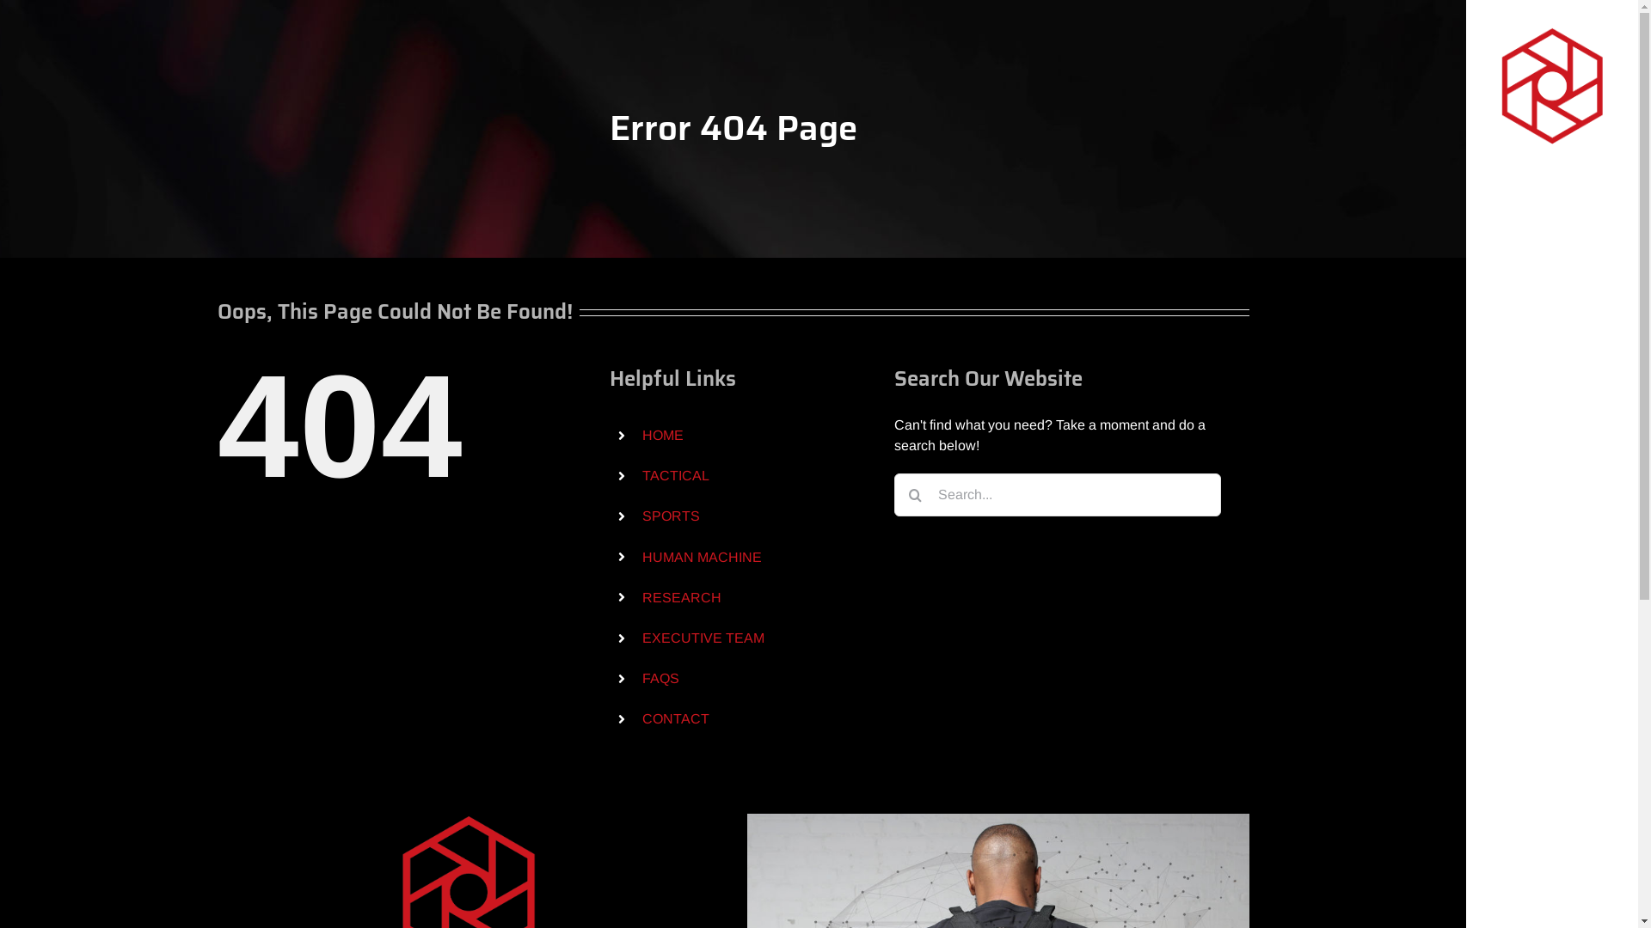 The image size is (1651, 928). What do you see at coordinates (1552, 251) in the screenshot?
I see `TACTICAL` at bounding box center [1552, 251].